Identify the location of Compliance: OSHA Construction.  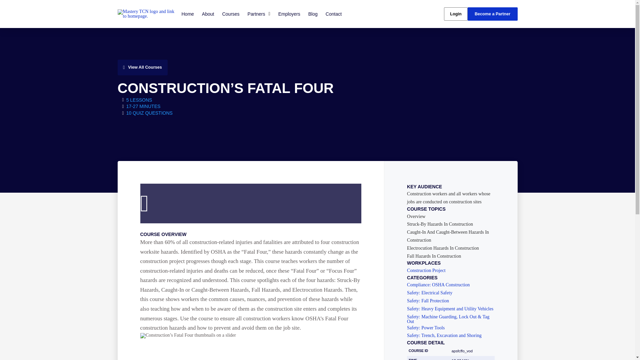
(451, 285).